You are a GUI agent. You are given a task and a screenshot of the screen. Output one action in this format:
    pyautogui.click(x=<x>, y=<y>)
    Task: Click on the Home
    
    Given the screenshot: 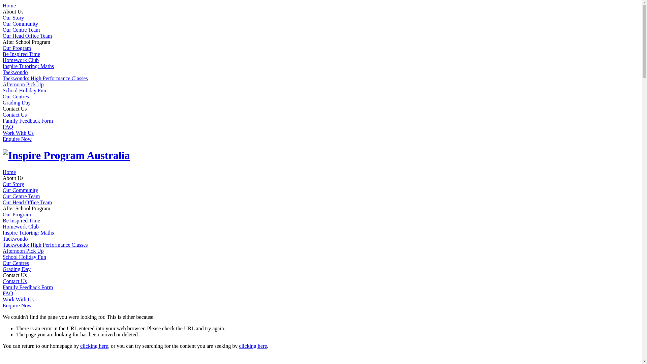 What is the action you would take?
    pyautogui.click(x=9, y=5)
    